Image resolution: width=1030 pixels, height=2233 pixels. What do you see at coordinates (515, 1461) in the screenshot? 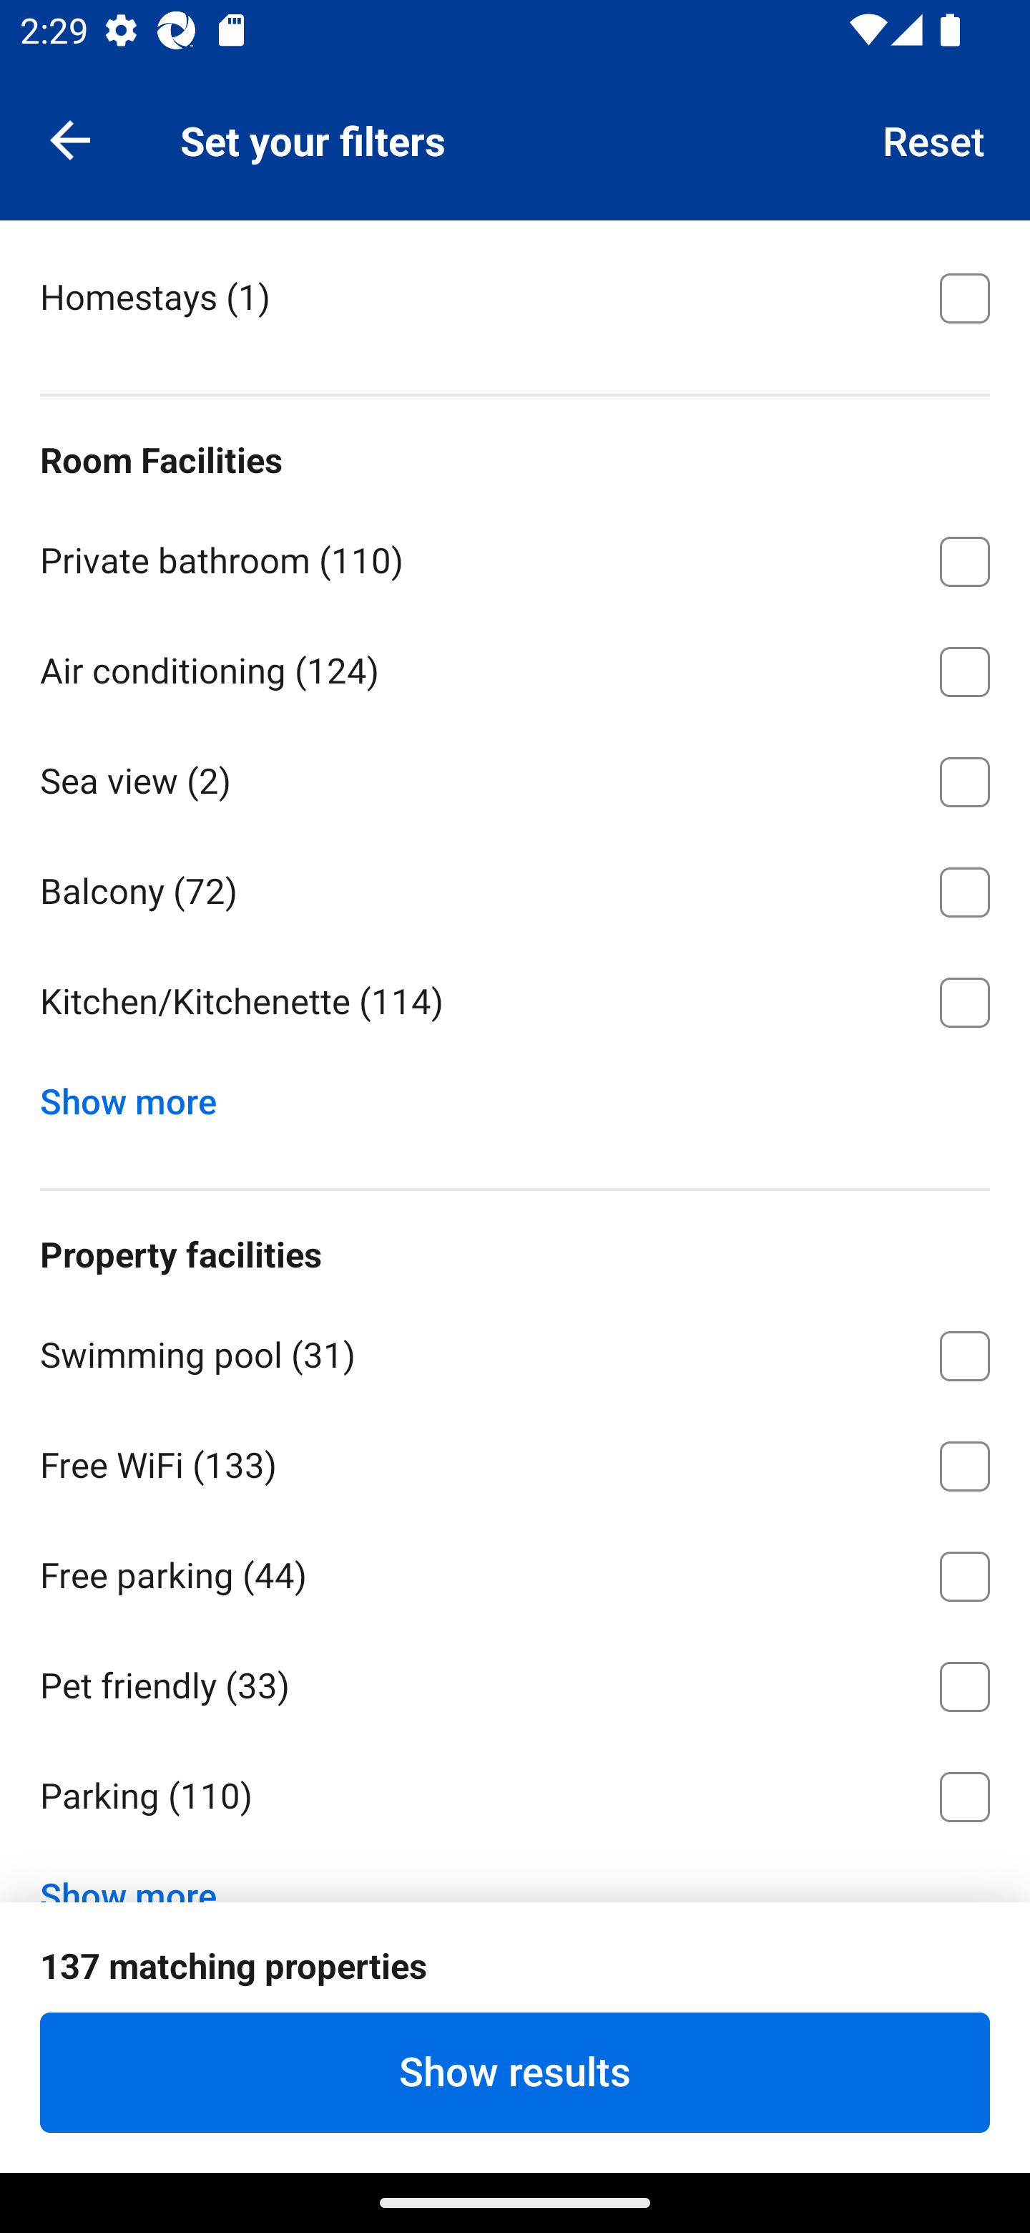
I see `Free WiFi ⁦(133)` at bounding box center [515, 1461].